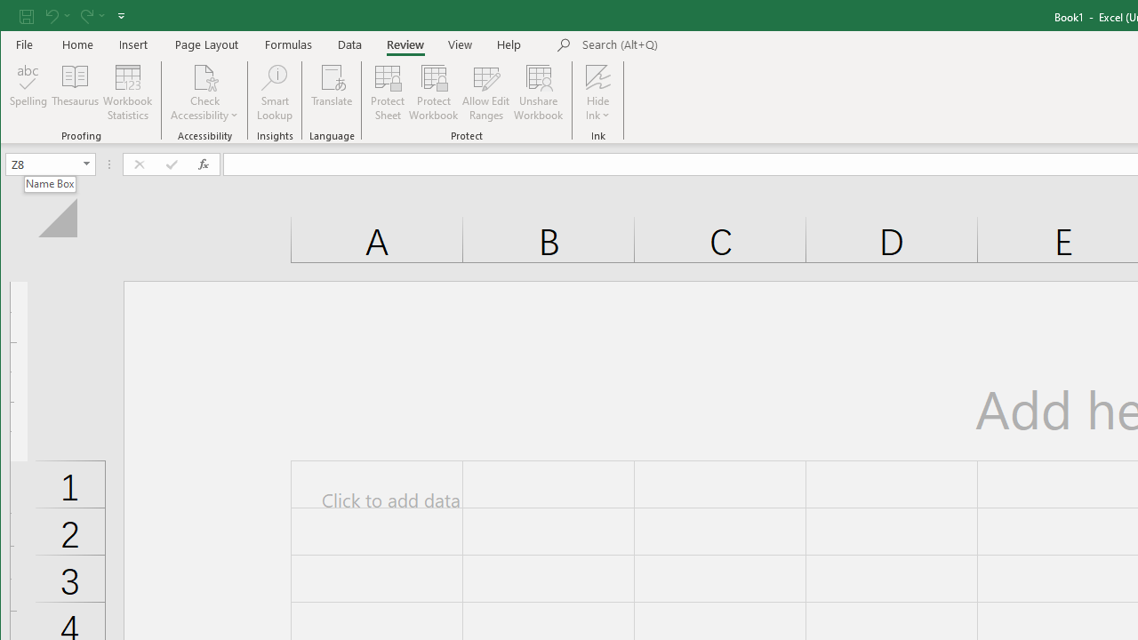  I want to click on Check Accessibility, so click(204, 92).